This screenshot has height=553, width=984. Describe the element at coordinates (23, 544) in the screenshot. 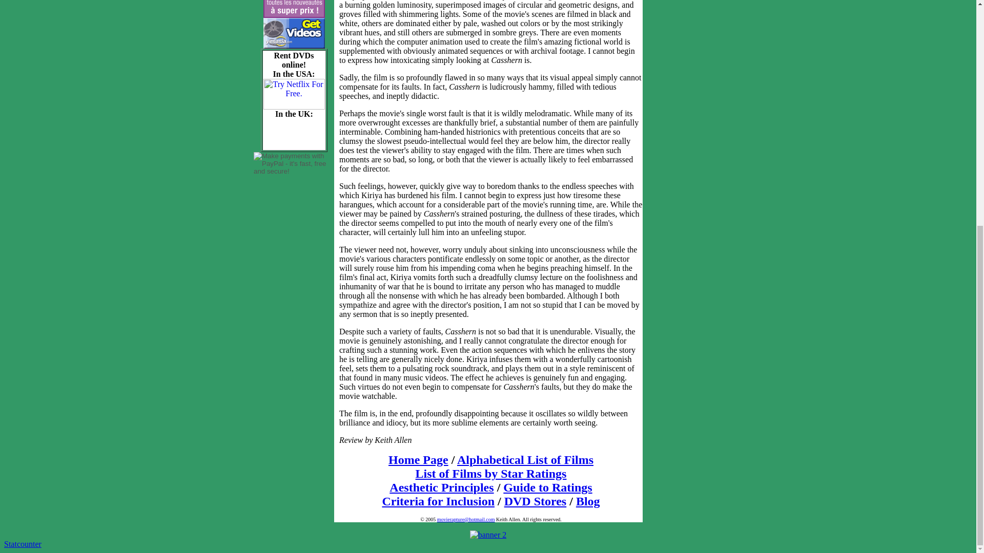

I see `Statcounter` at that location.